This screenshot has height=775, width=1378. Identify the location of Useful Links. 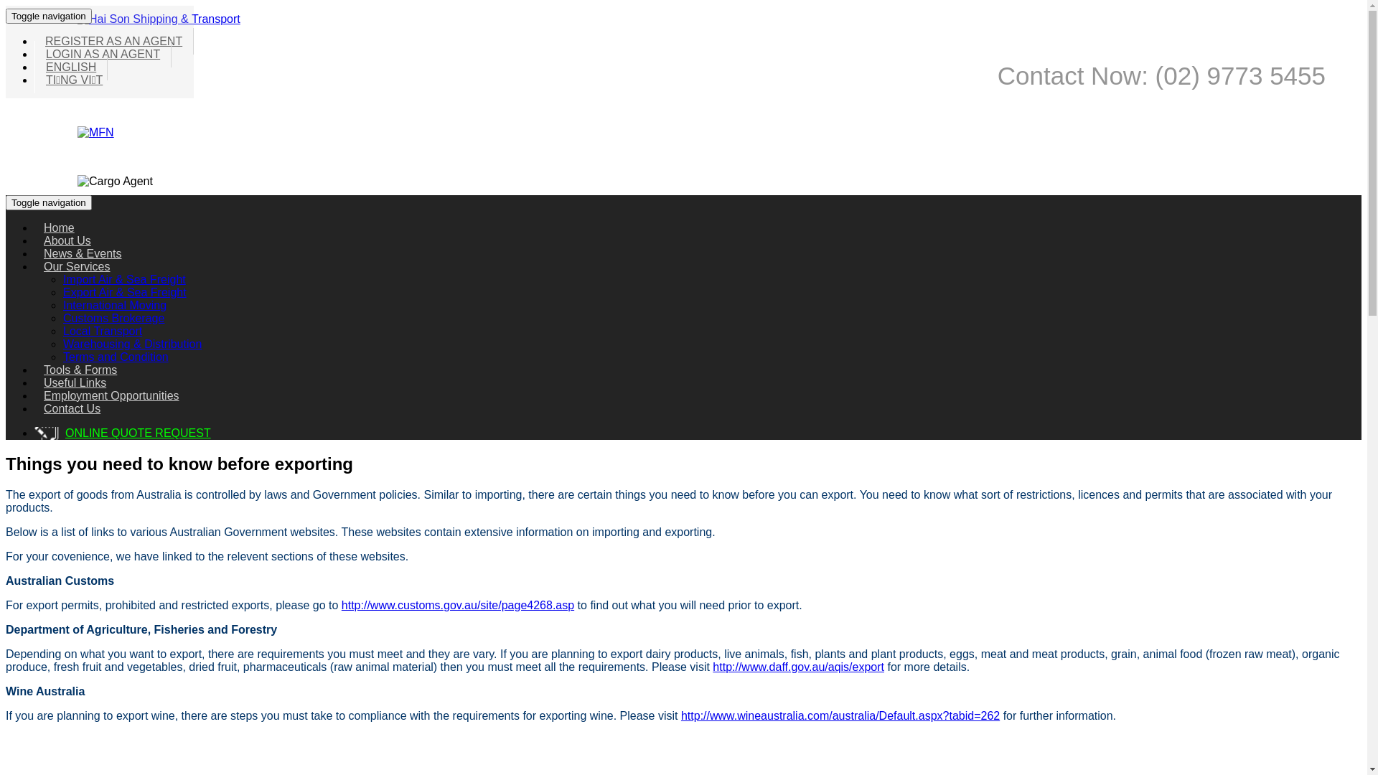
(75, 383).